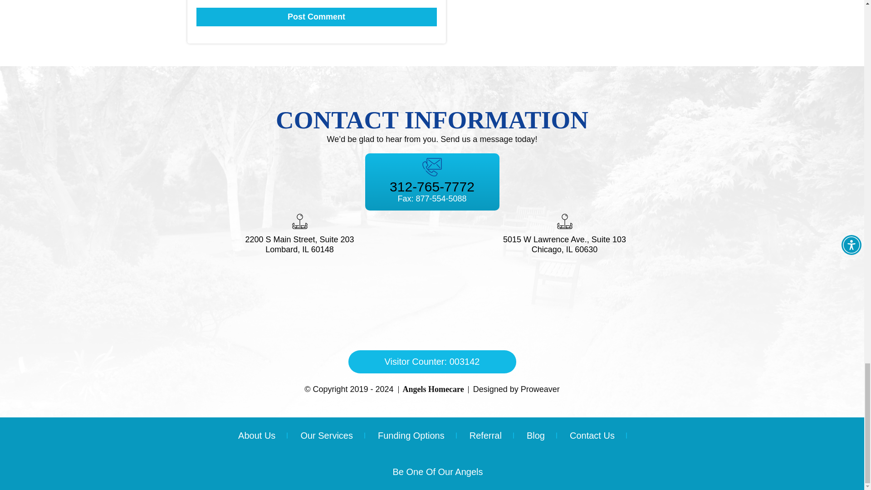 The width and height of the screenshot is (871, 490). I want to click on 312-765-7772, so click(432, 186).